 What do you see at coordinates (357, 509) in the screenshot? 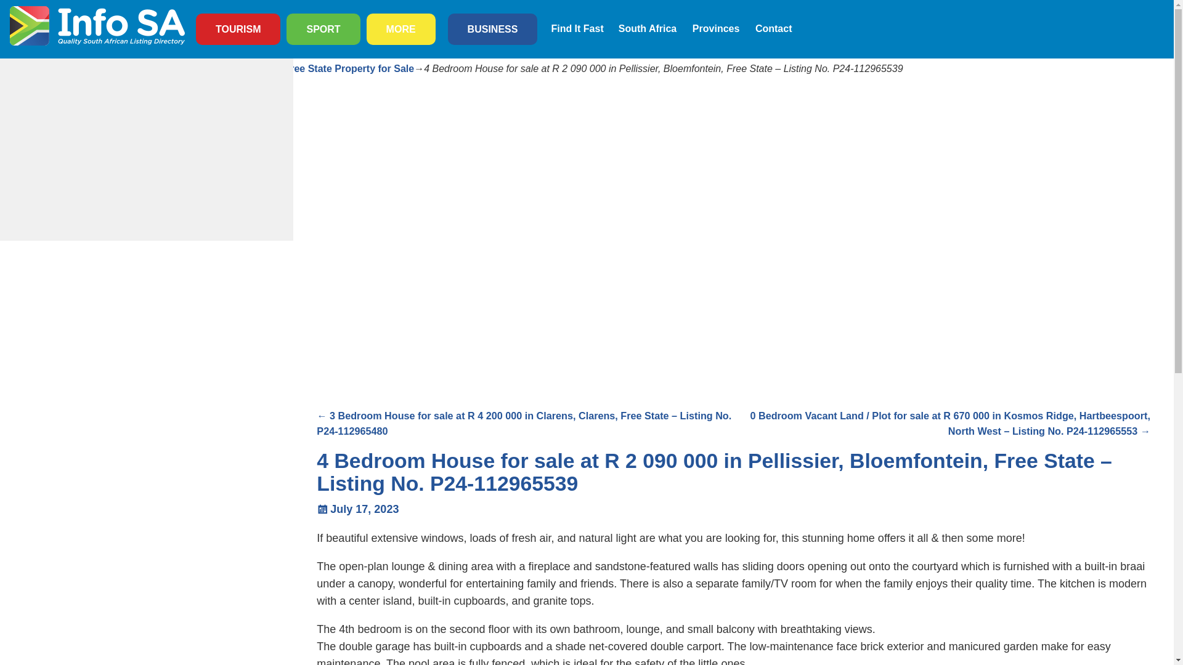
I see `5:25 pm` at bounding box center [357, 509].